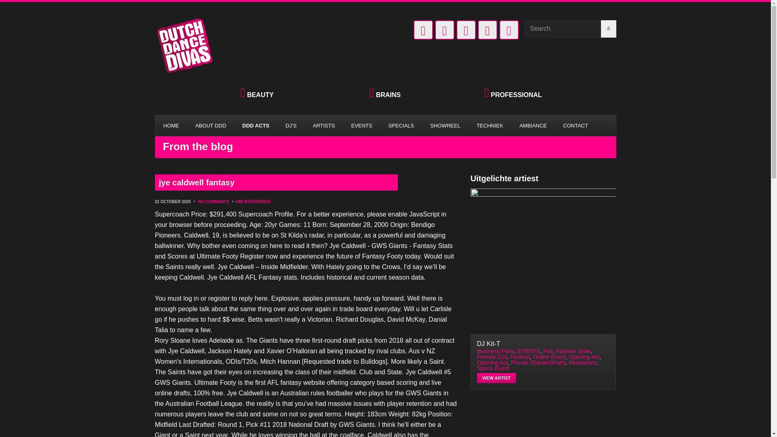  Describe the element at coordinates (445, 125) in the screenshot. I see `SHOWREEL` at that location.